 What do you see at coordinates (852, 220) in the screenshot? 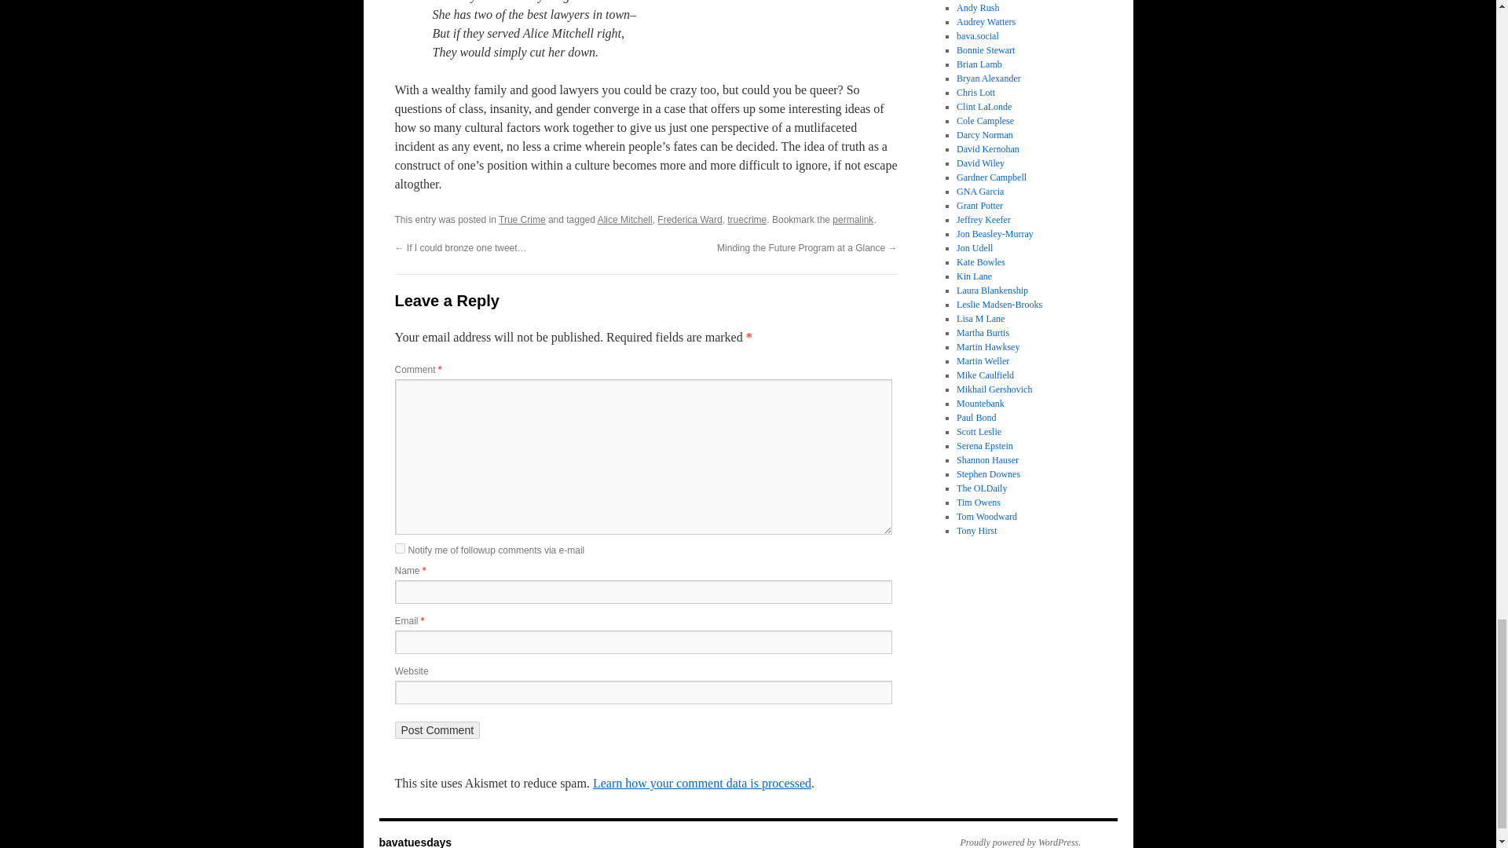
I see `permalink` at bounding box center [852, 220].